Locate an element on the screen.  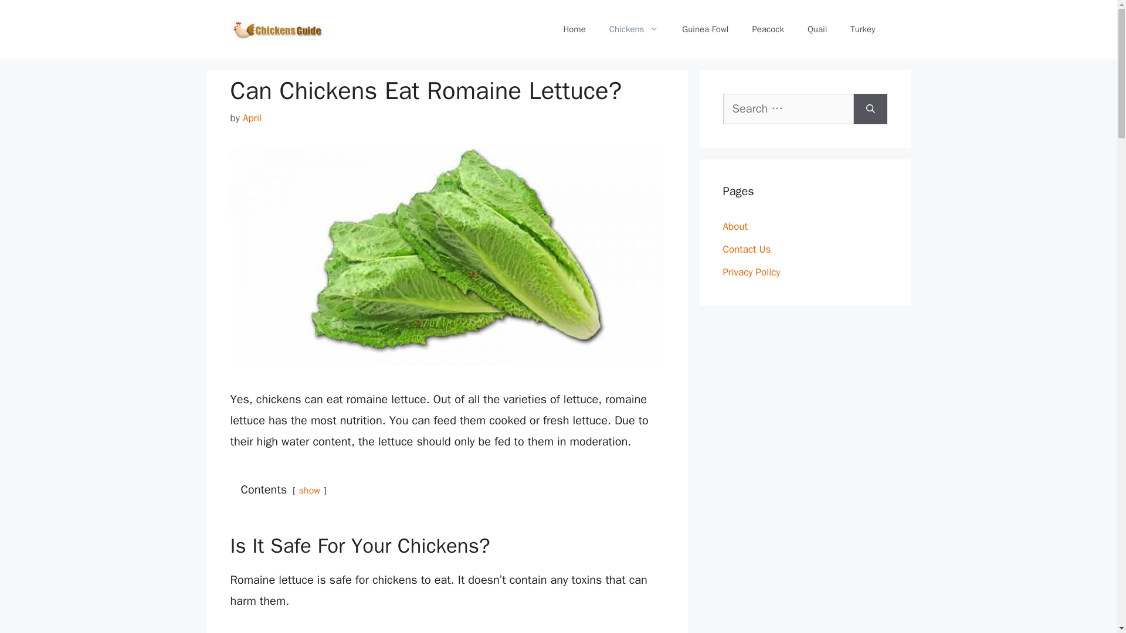
Home is located at coordinates (574, 29).